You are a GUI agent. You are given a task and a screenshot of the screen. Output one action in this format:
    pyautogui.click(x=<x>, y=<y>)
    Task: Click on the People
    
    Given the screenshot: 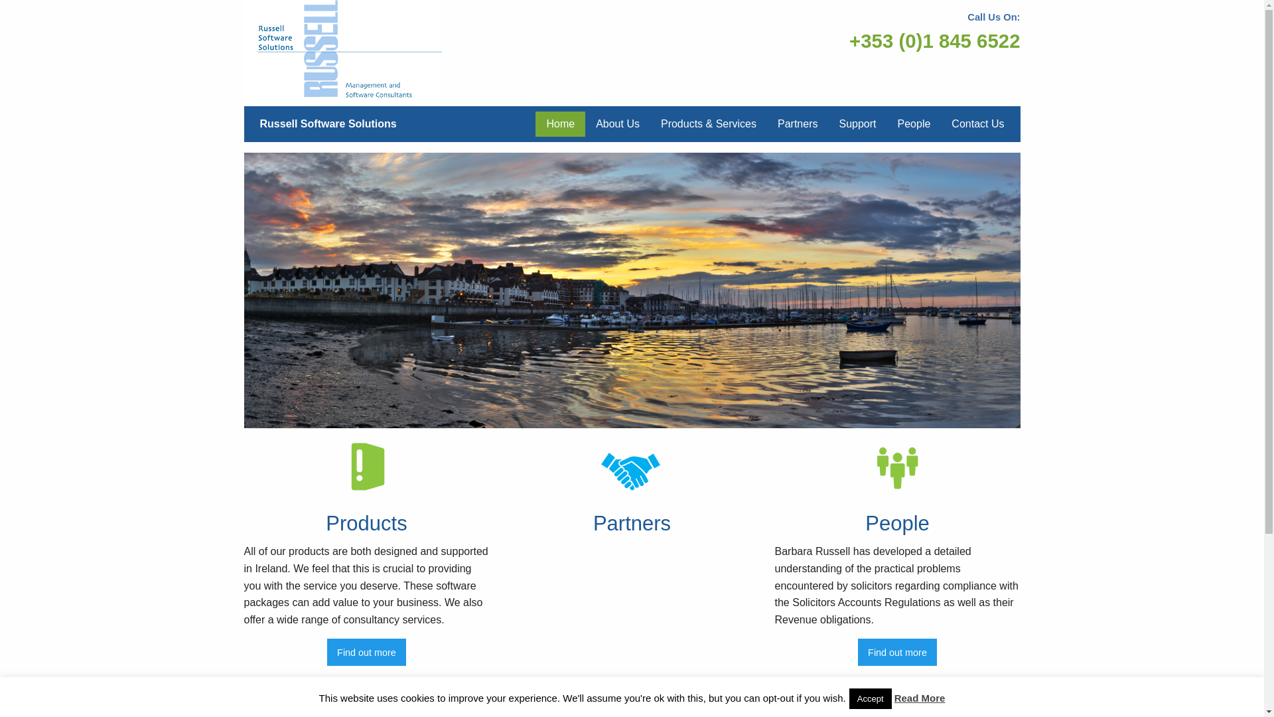 What is the action you would take?
    pyautogui.click(x=914, y=124)
    